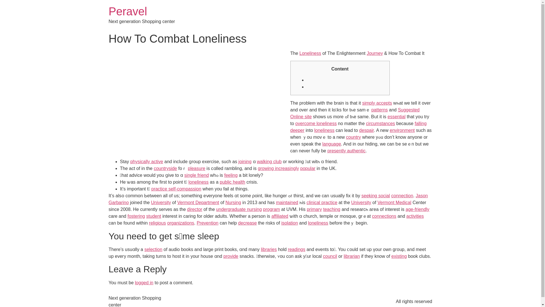 This screenshot has height=307, width=545. What do you see at coordinates (332, 144) in the screenshot?
I see `language` at bounding box center [332, 144].